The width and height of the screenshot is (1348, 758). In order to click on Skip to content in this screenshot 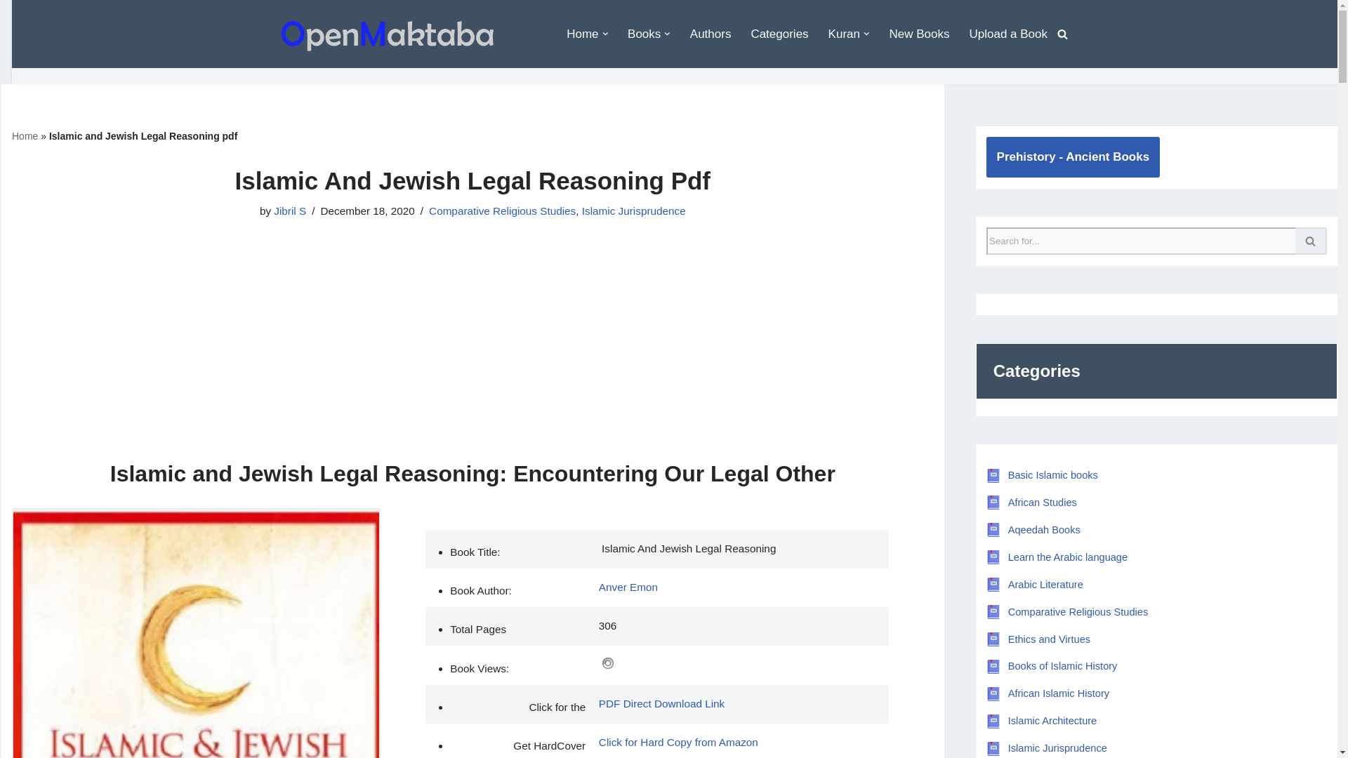, I will do `click(22, 29)`.